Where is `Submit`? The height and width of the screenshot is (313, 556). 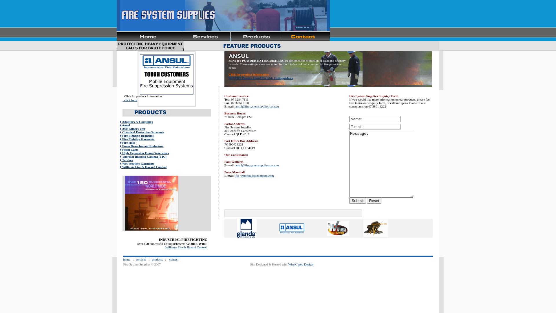 Submit is located at coordinates (357, 201).